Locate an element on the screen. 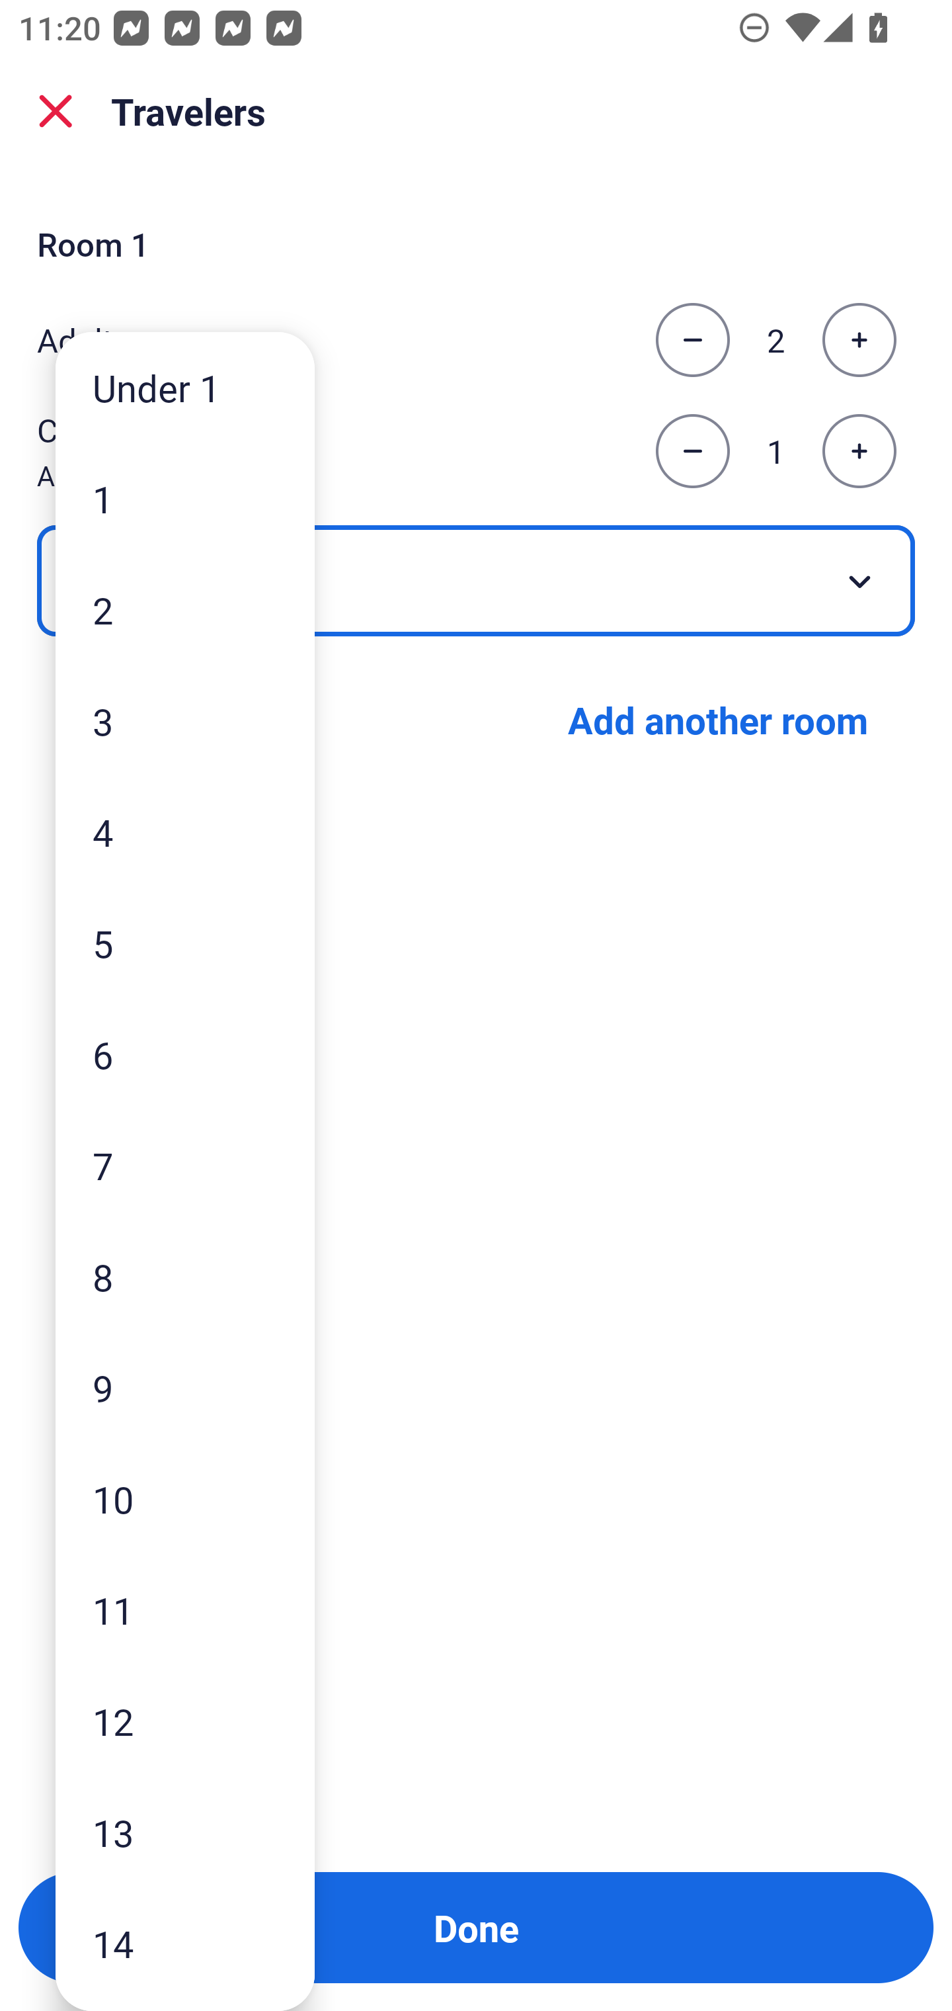  6 is located at coordinates (185, 1054).